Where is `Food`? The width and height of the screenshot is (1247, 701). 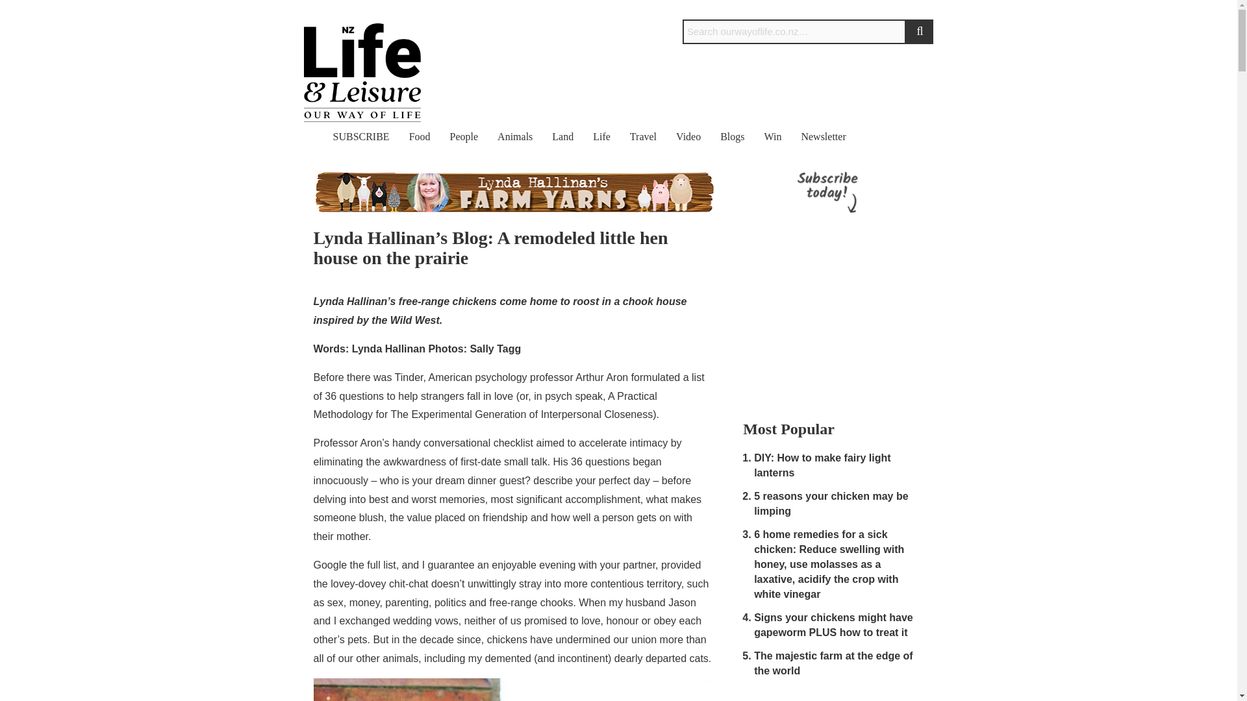
Food is located at coordinates (420, 136).